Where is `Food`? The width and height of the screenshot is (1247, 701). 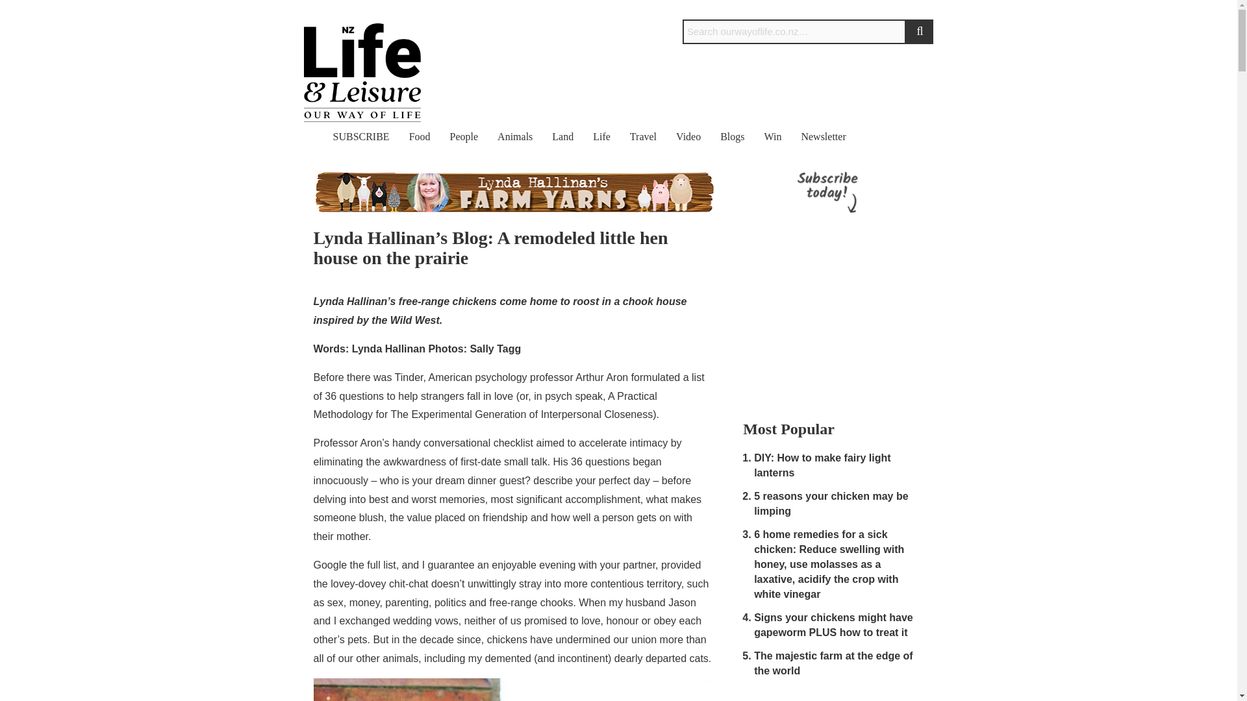
Food is located at coordinates (420, 136).